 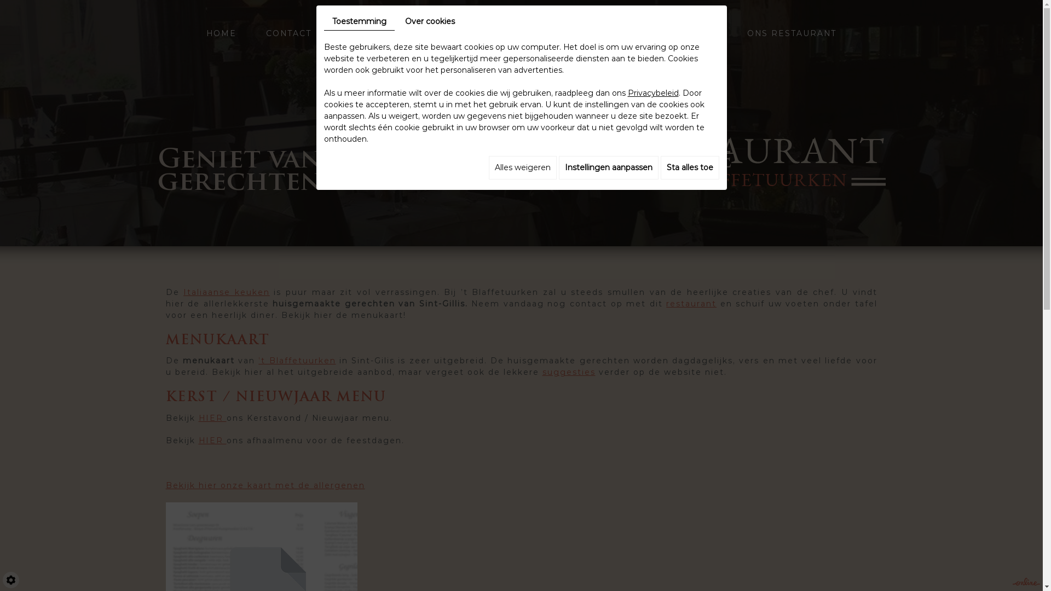 I want to click on CONTACT, so click(x=289, y=34).